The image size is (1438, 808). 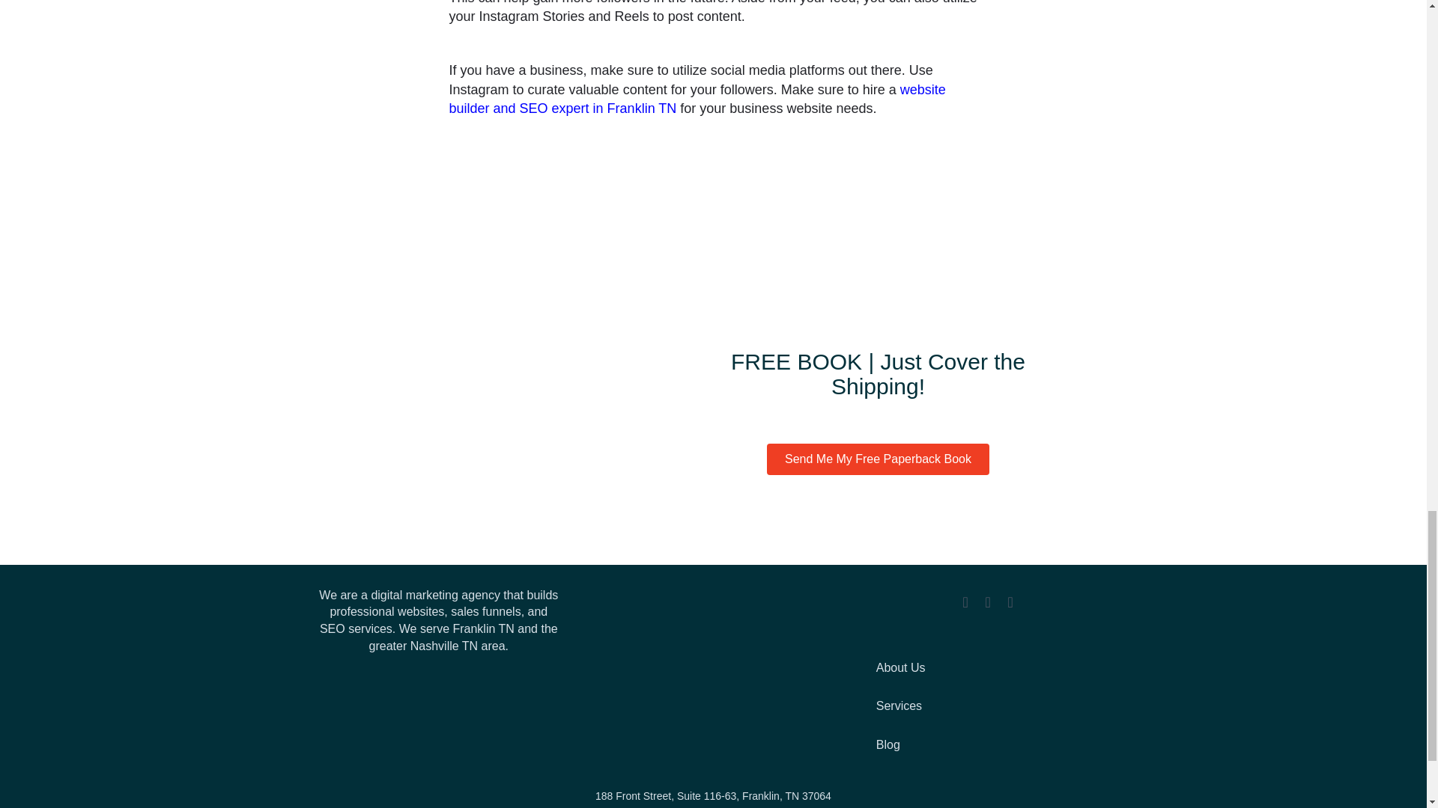 What do you see at coordinates (987, 706) in the screenshot?
I see `Services` at bounding box center [987, 706].